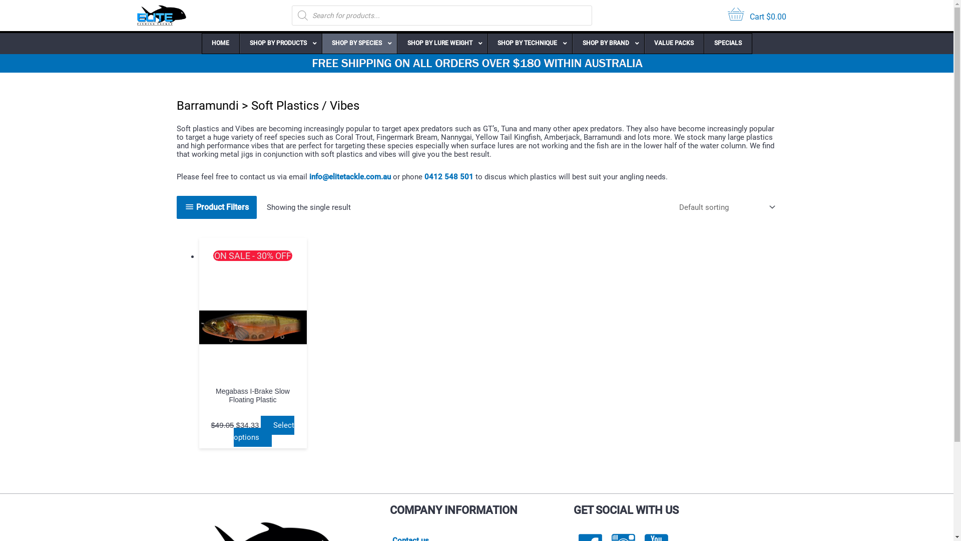  Describe the element at coordinates (221, 44) in the screenshot. I see `HOME` at that location.